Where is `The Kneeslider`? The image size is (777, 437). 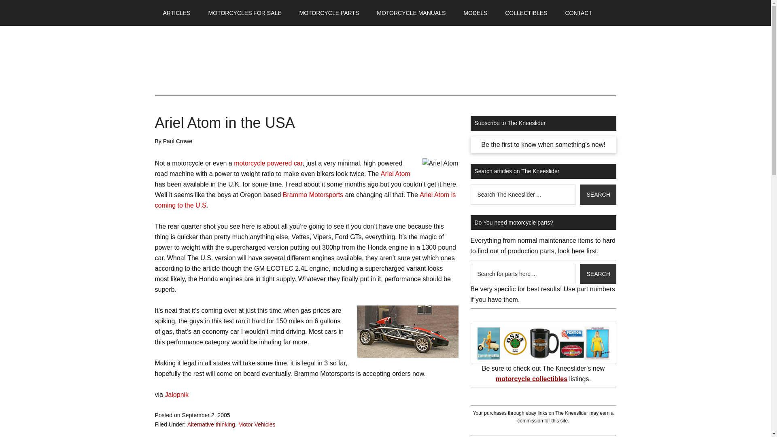
The Kneeslider is located at coordinates (231, 60).